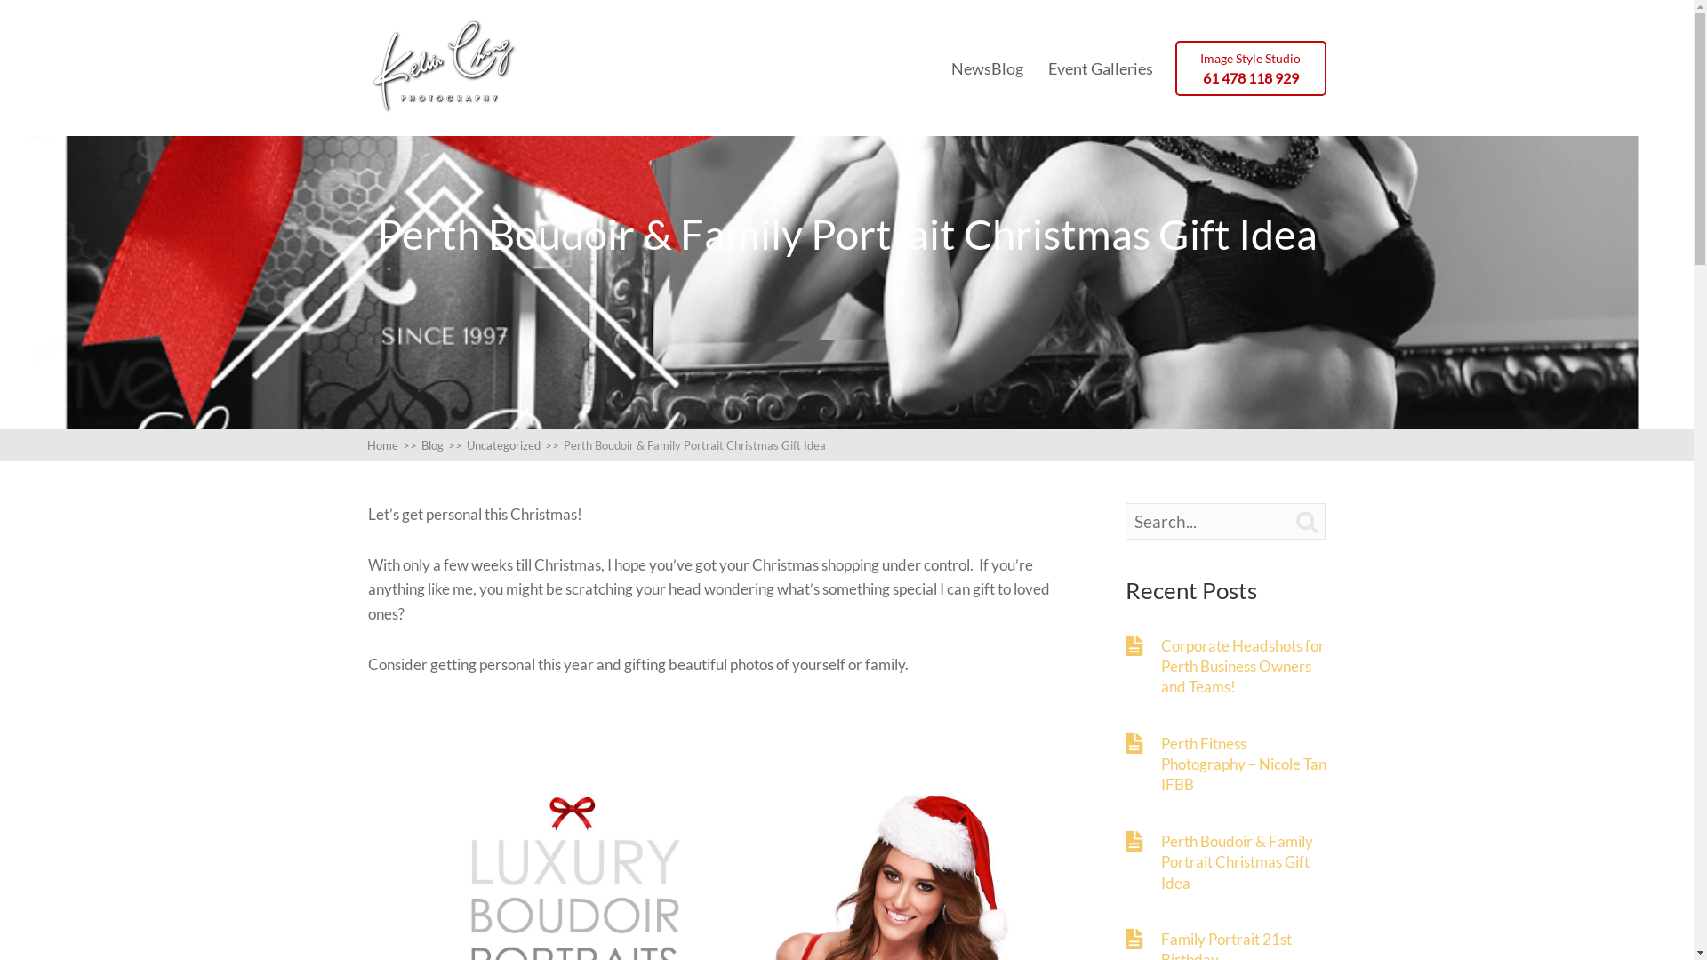 This screenshot has width=1707, height=960. I want to click on Corporate Headshots for Perth Business Owners and Teams!, so click(1245, 666).